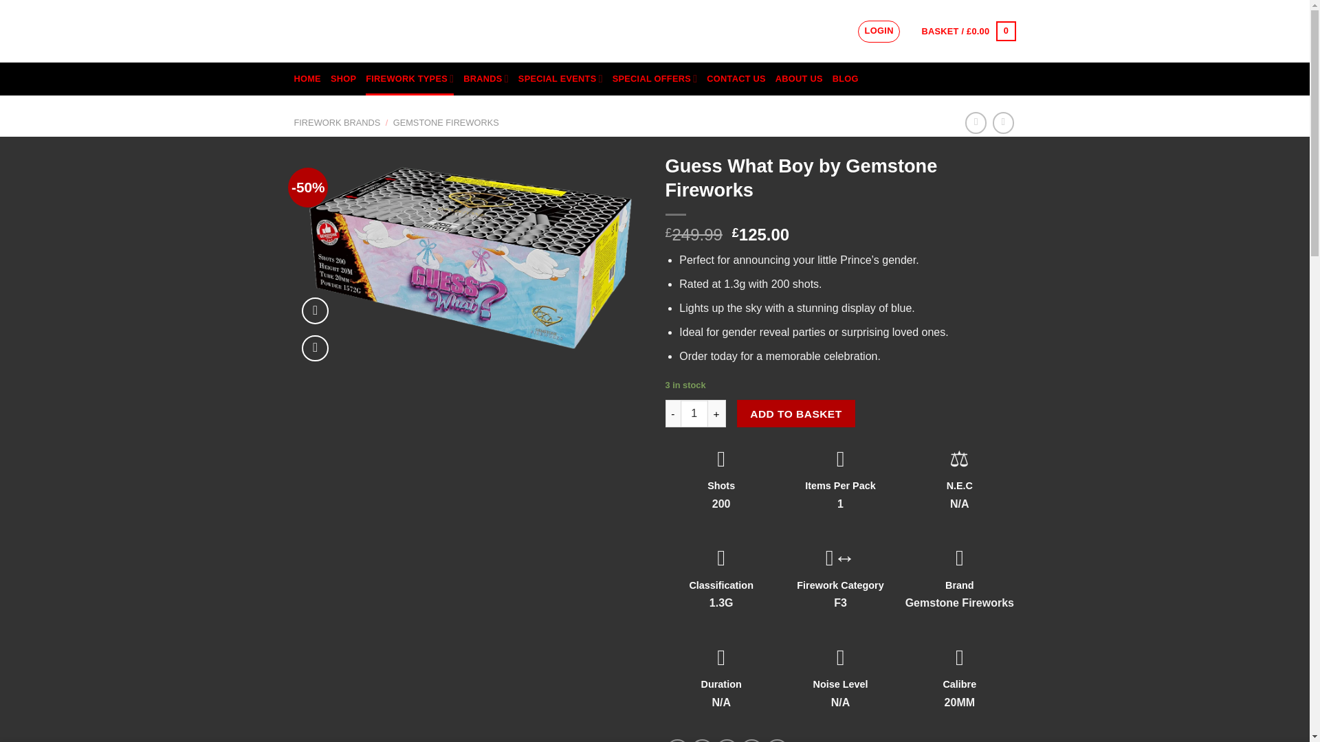 This screenshot has width=1320, height=742. I want to click on 1, so click(694, 414).